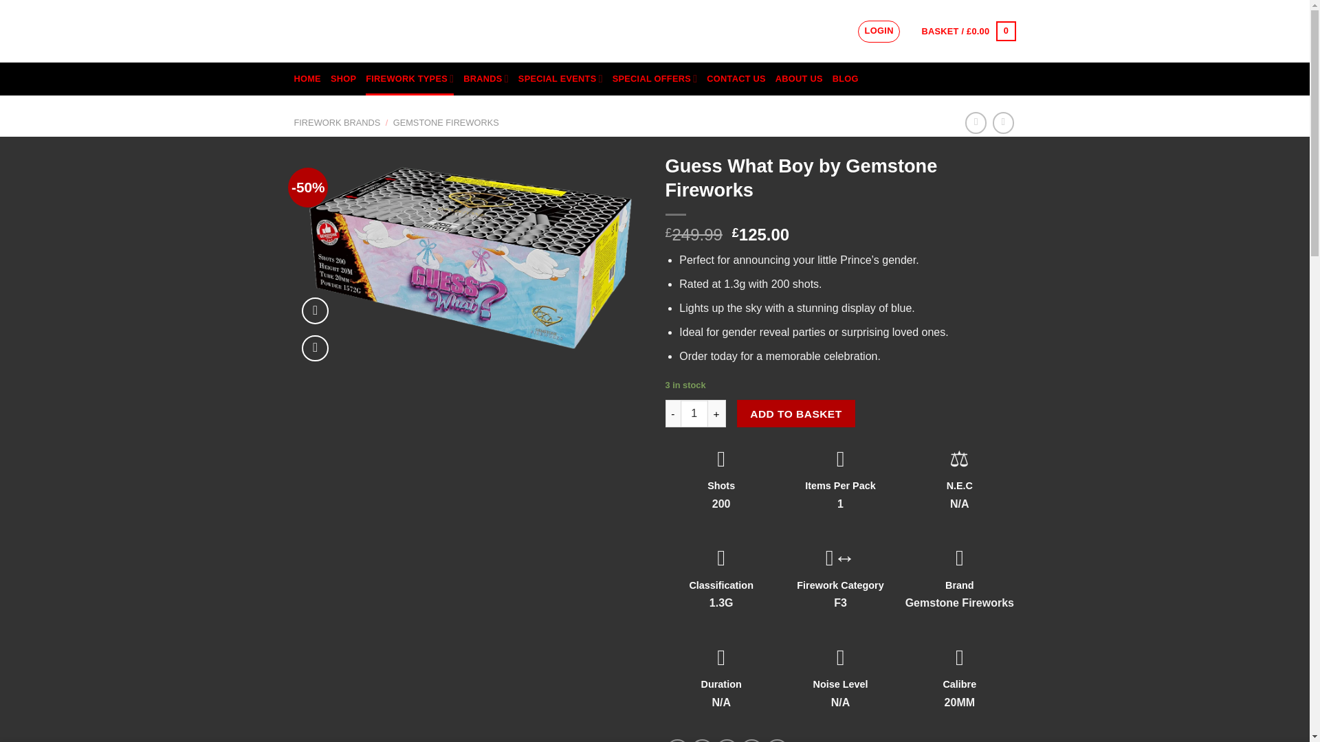 This screenshot has width=1320, height=742. I want to click on 1, so click(694, 414).